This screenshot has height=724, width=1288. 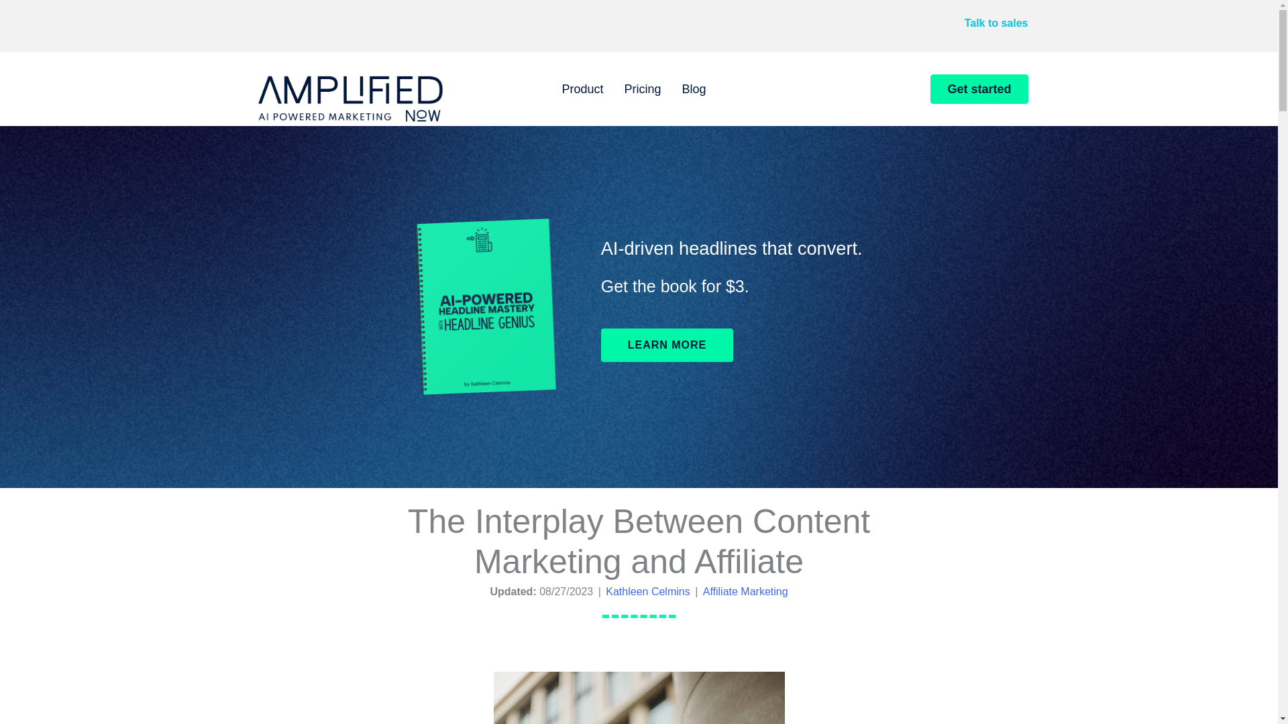 I want to click on the-interplay-between-content-marketing-and-affiliate.jpeg, so click(x=639, y=698).